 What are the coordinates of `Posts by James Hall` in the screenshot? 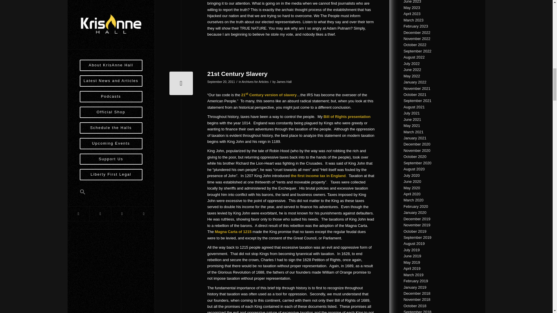 It's located at (284, 82).